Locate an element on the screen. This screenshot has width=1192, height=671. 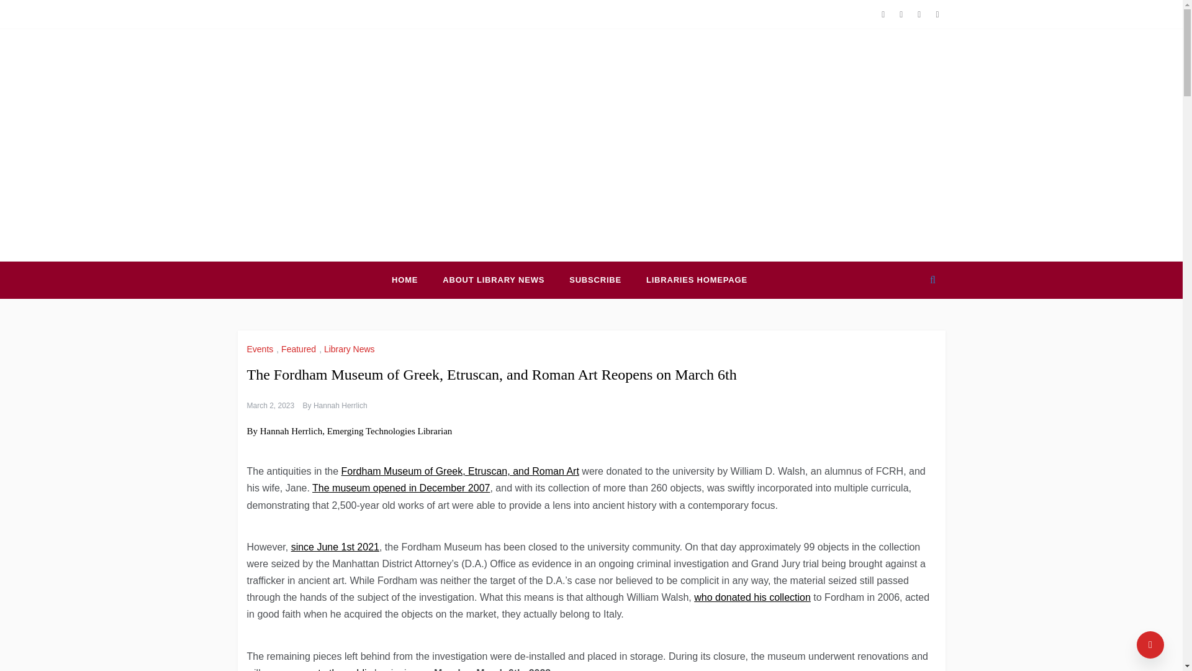
SUBSCRIBE is located at coordinates (595, 280).